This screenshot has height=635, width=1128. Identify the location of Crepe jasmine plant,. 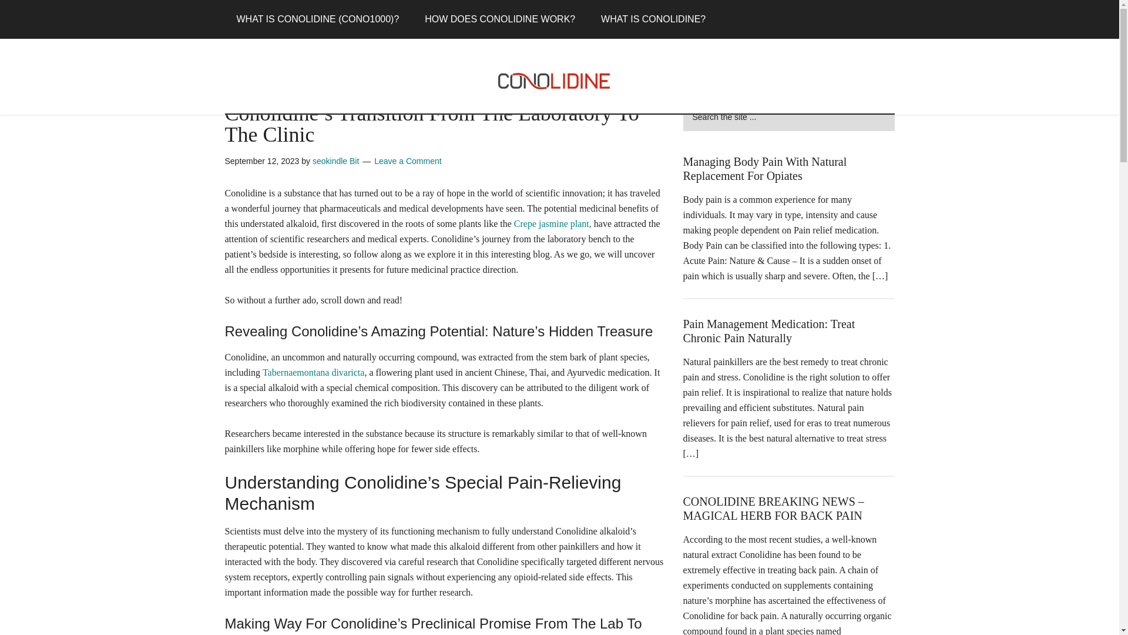
(552, 223).